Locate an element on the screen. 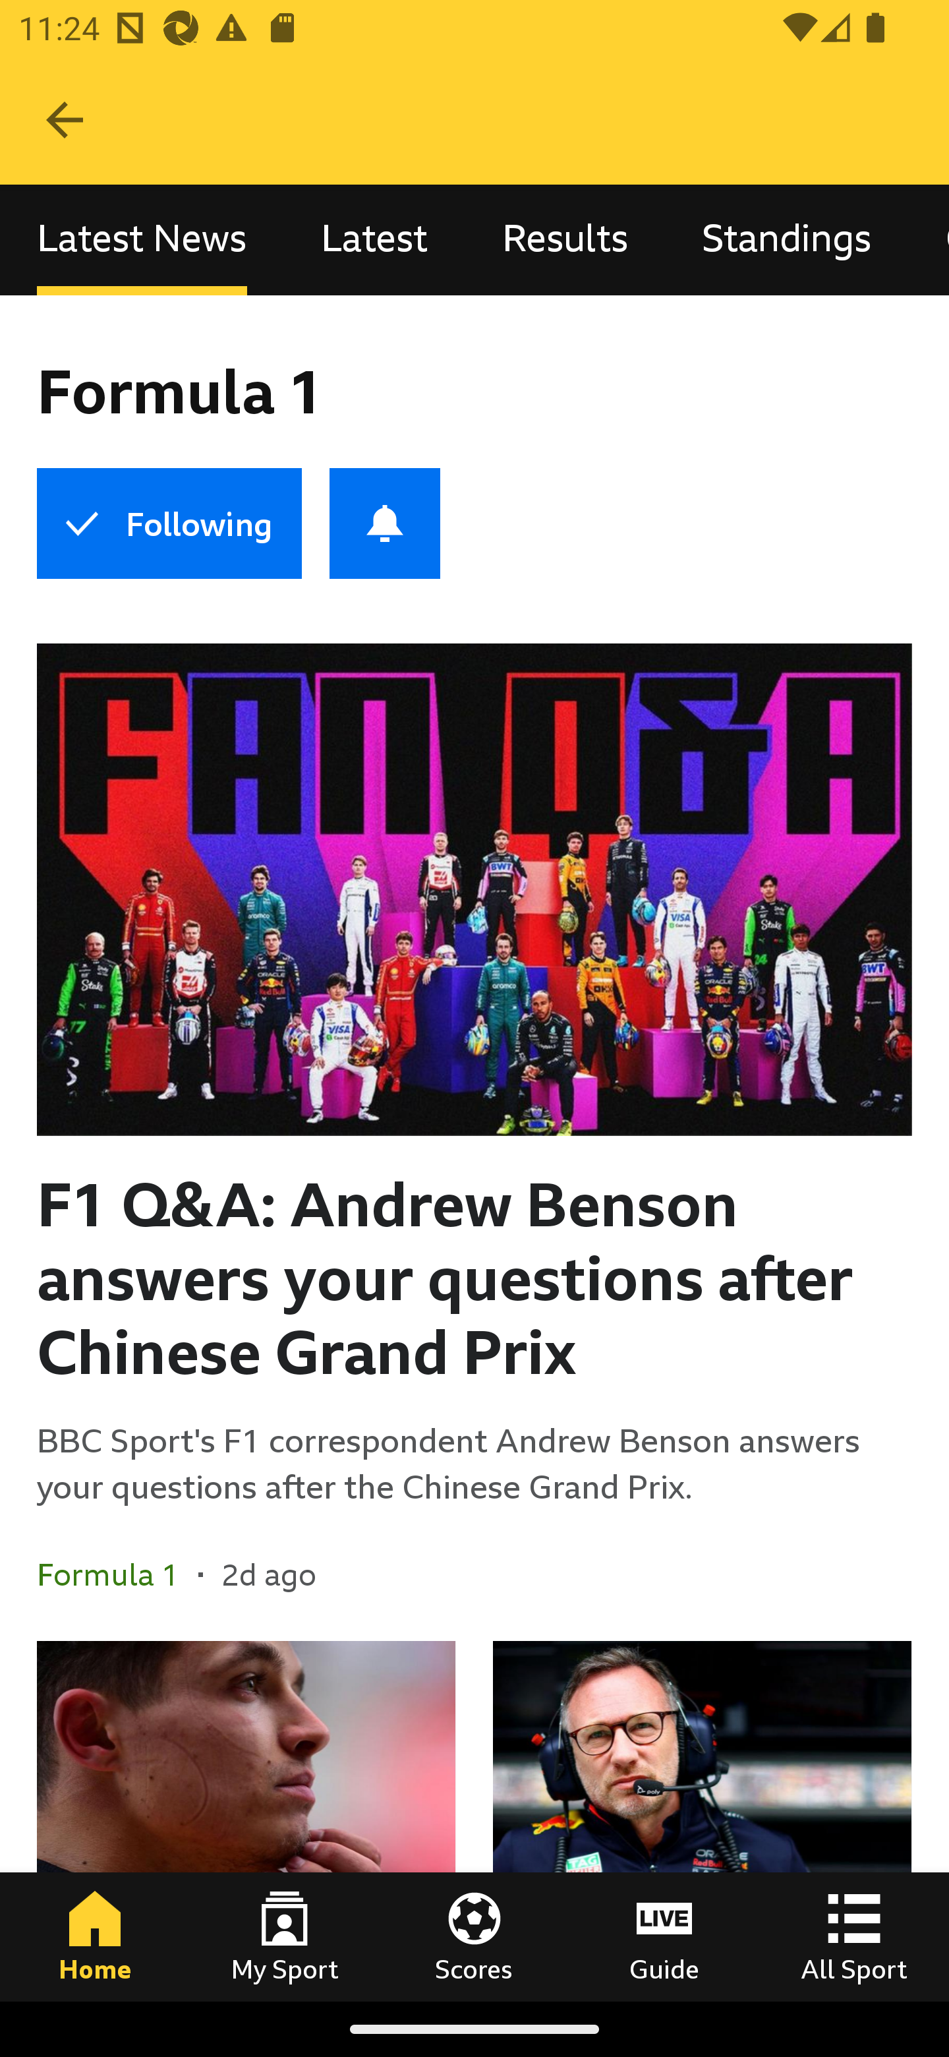  Latest News, selected Latest News is located at coordinates (142, 240).